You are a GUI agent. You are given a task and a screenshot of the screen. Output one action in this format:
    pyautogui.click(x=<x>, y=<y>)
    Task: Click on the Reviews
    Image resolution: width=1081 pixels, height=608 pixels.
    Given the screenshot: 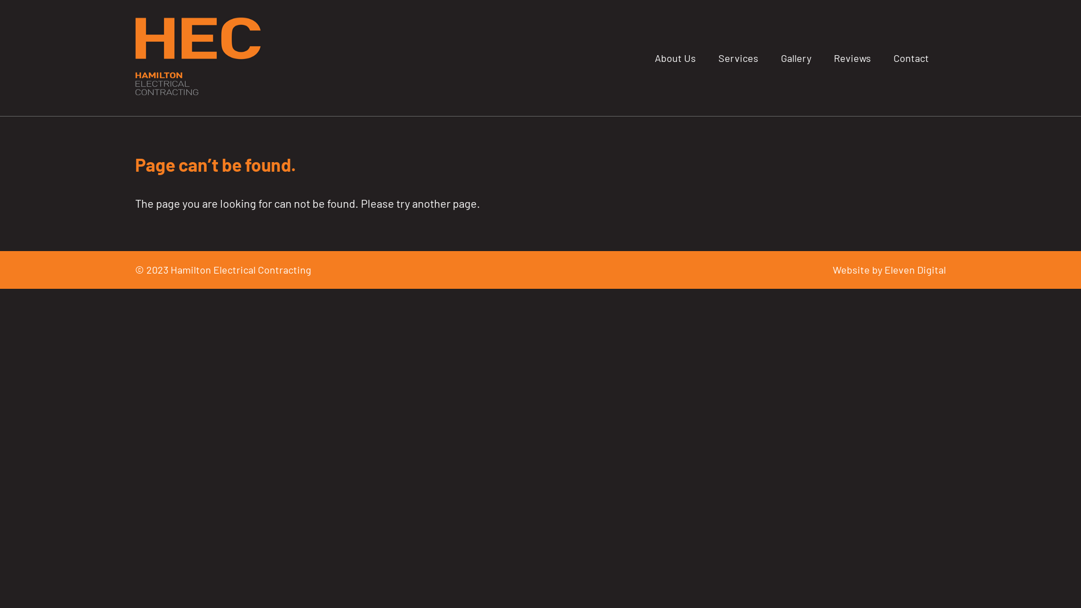 What is the action you would take?
    pyautogui.click(x=852, y=58)
    